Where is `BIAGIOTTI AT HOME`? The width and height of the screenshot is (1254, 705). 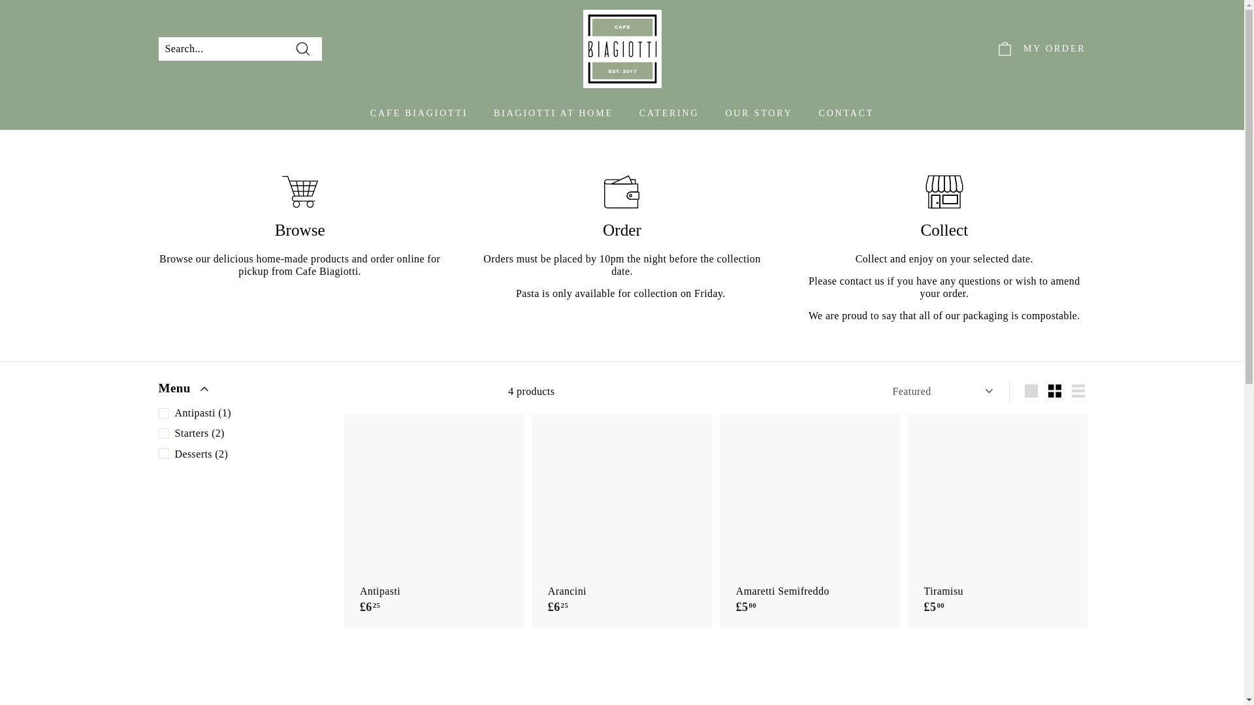 BIAGIOTTI AT HOME is located at coordinates (553, 114).